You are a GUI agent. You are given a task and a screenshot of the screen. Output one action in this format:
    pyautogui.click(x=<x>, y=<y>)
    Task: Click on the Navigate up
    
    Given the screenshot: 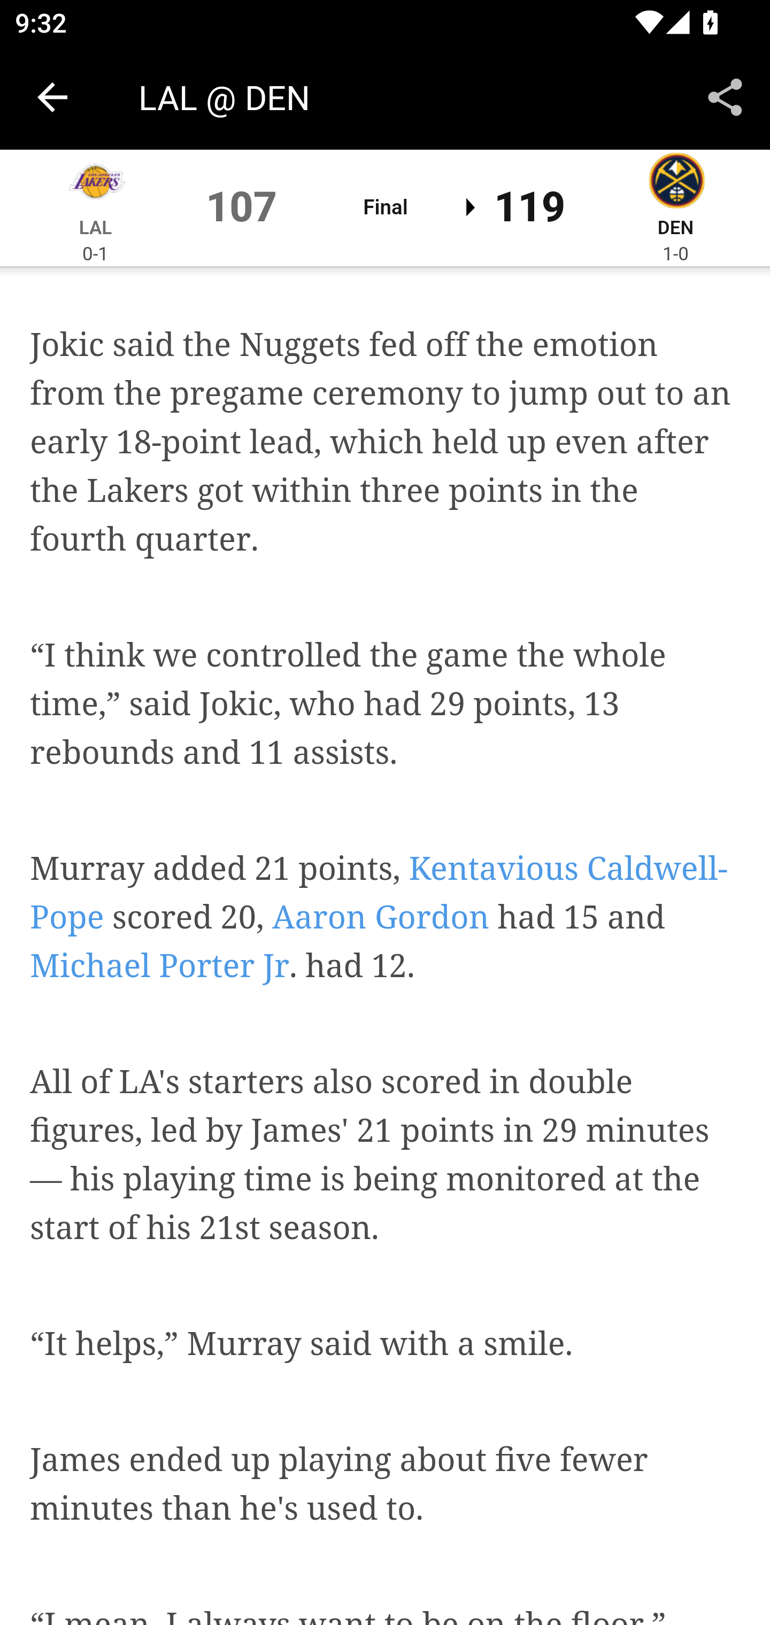 What is the action you would take?
    pyautogui.click(x=52, y=97)
    